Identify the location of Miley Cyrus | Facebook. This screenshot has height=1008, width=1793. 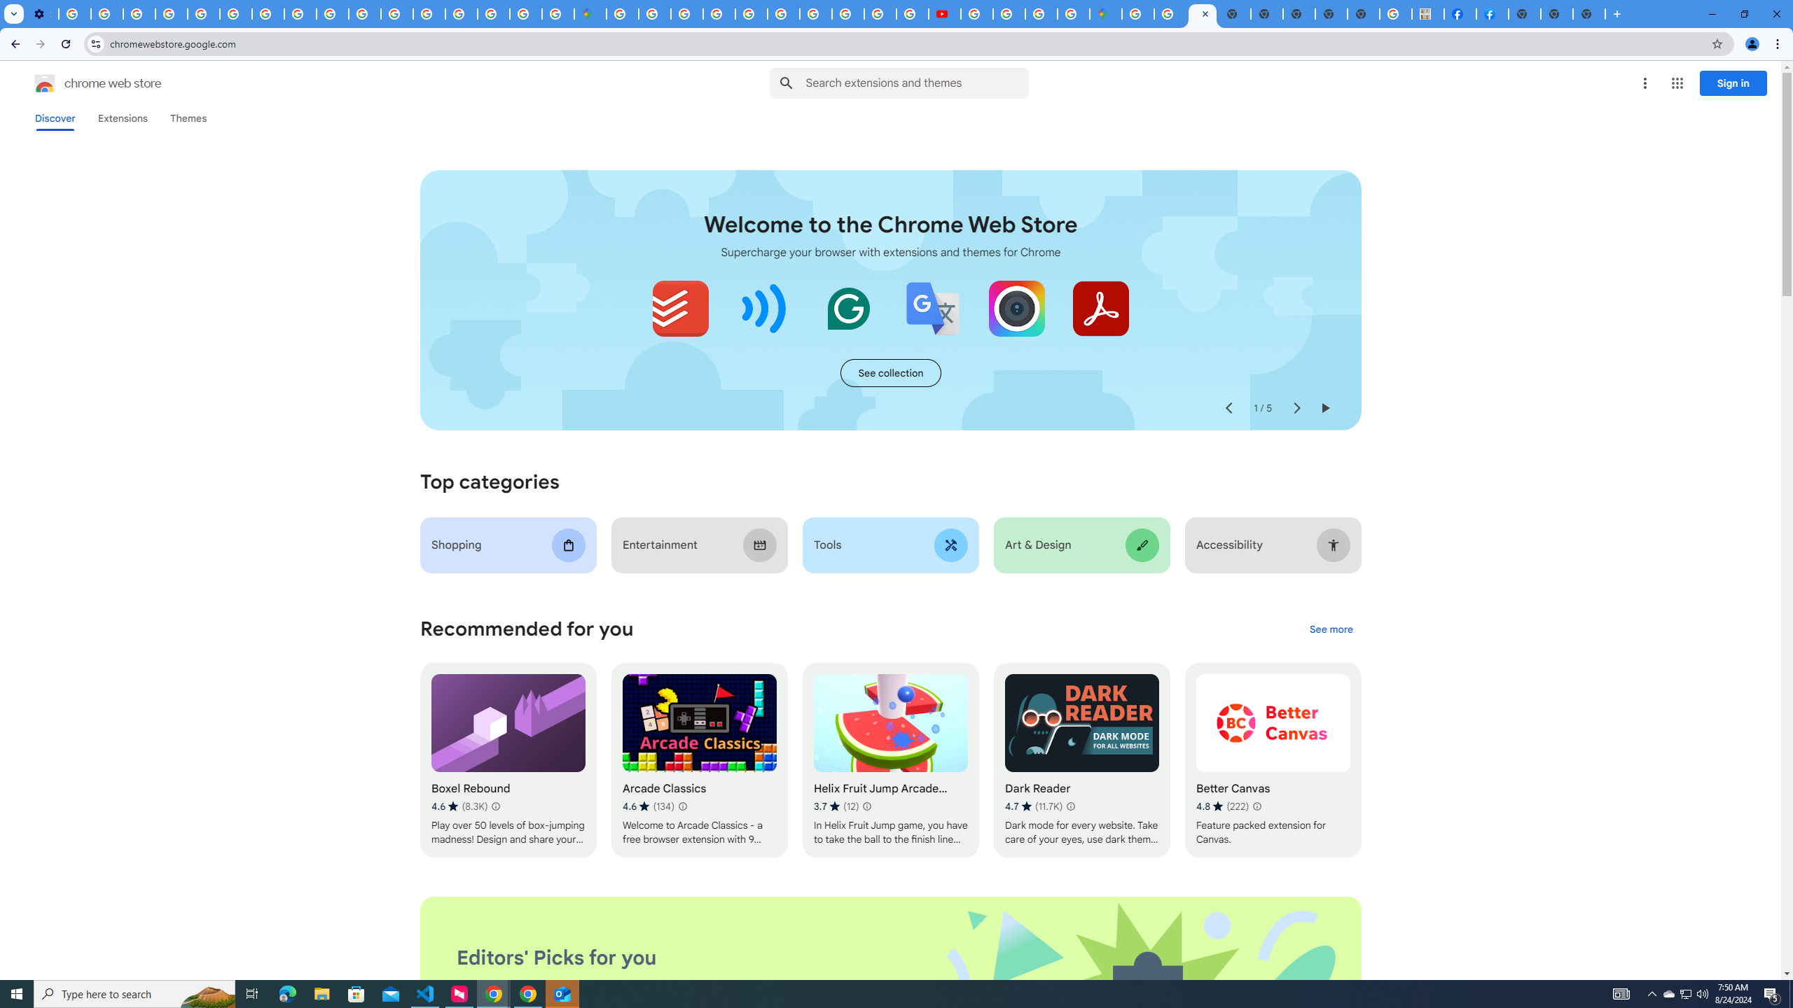
(1460, 14).